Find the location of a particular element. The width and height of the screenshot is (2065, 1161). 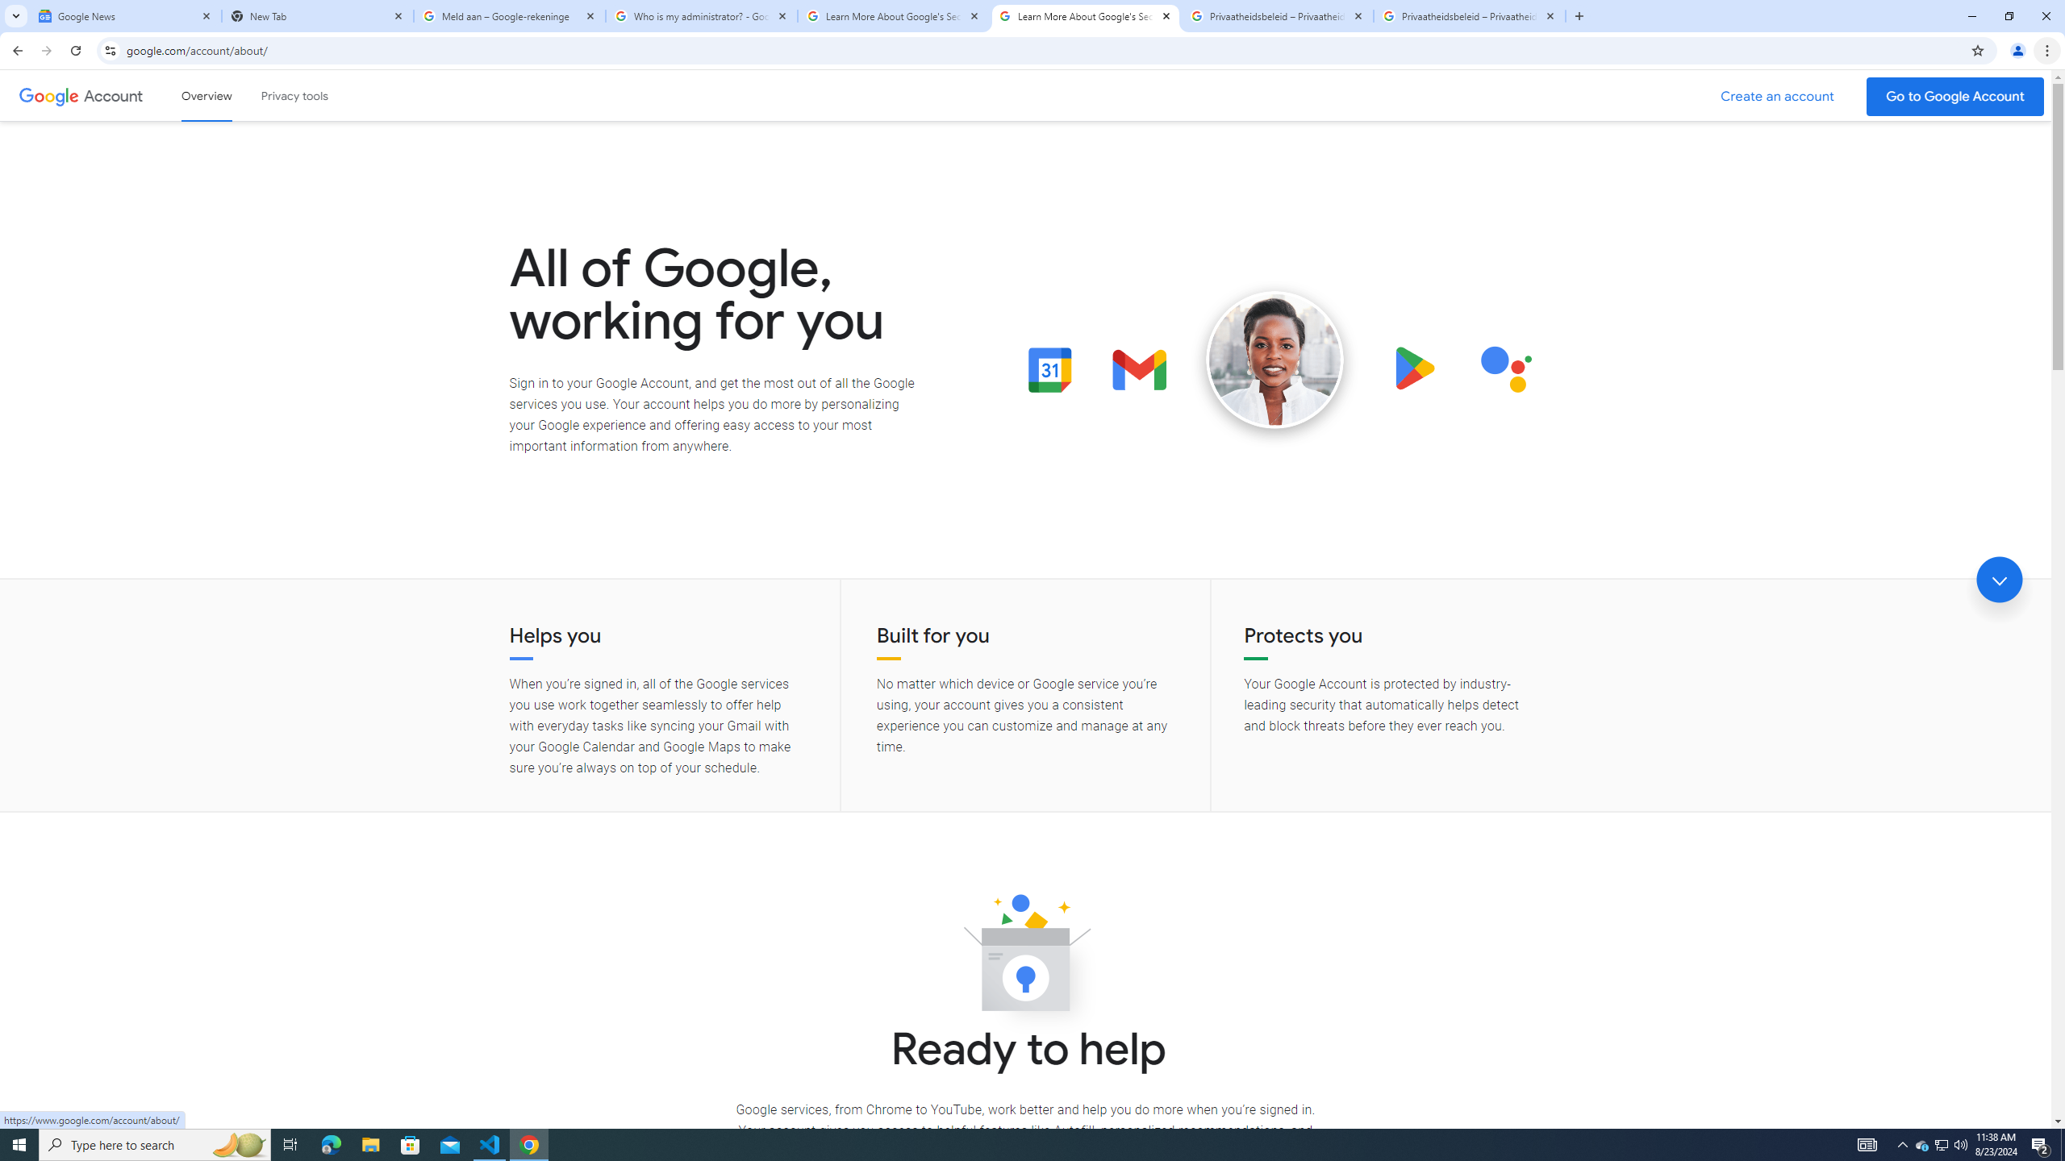

Google logo is located at coordinates (48, 95).